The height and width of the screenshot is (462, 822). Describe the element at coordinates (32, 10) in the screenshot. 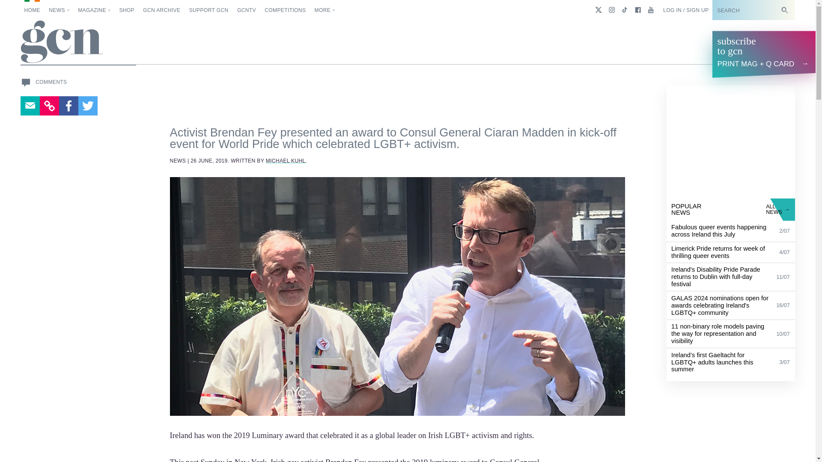

I see `HOME` at that location.